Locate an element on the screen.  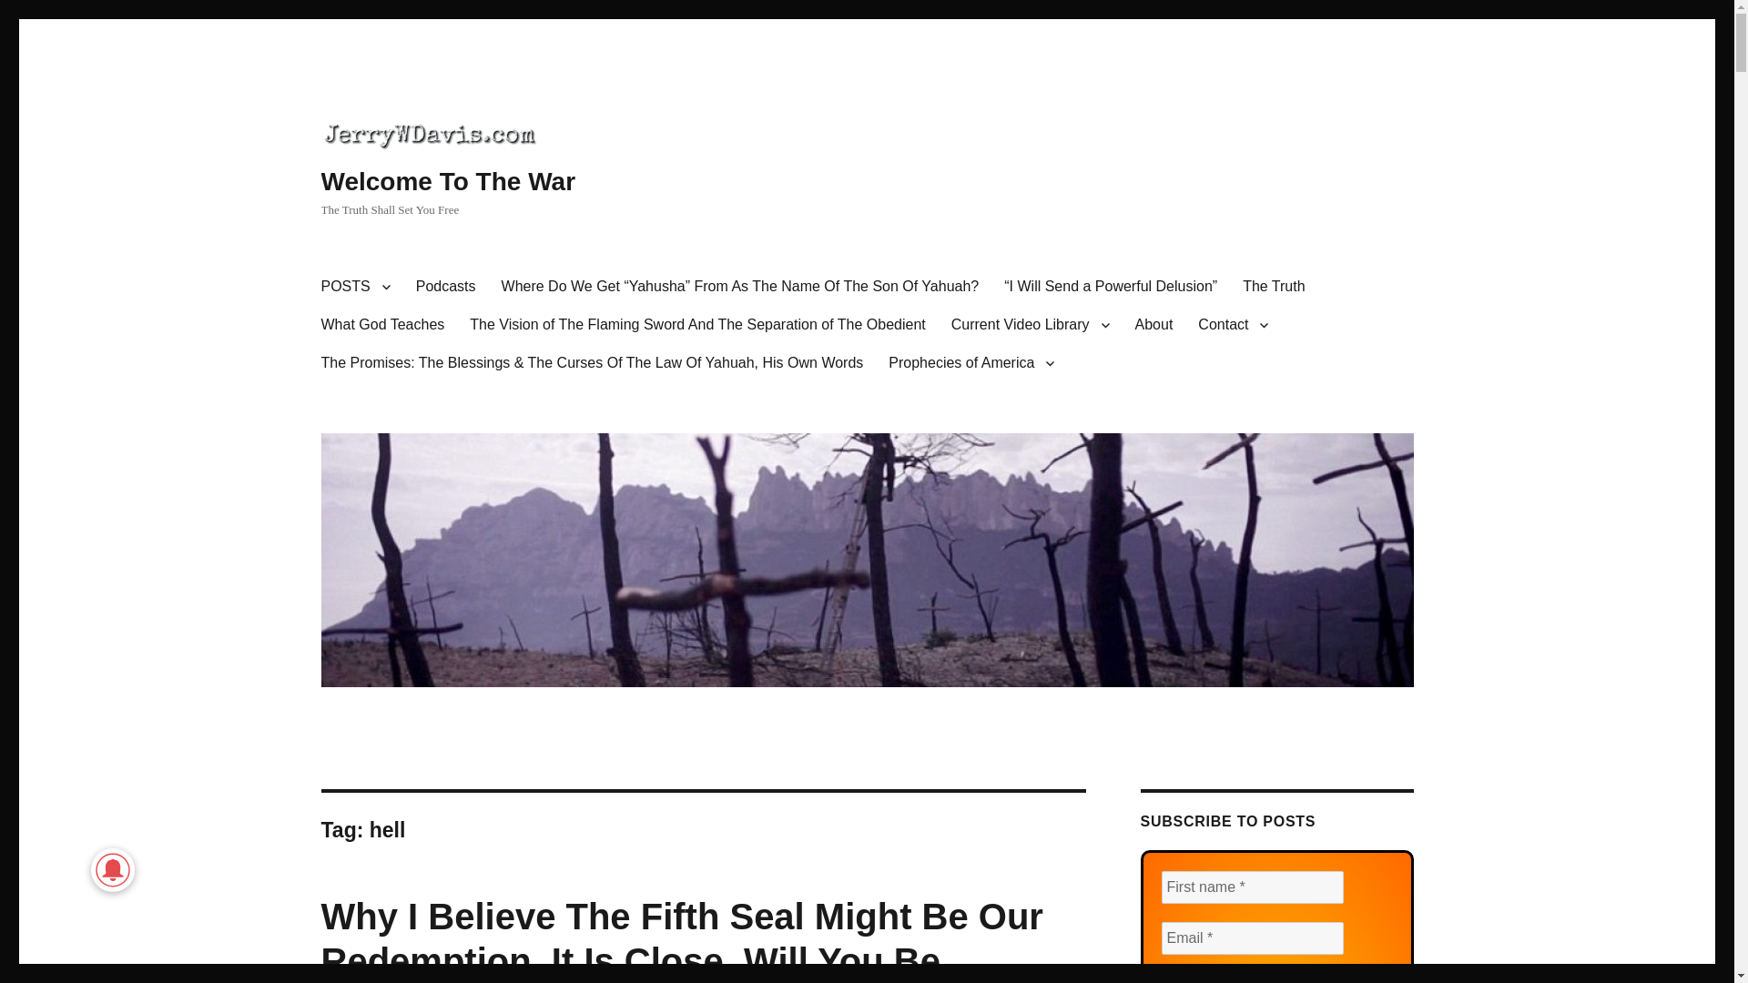
What God Teaches is located at coordinates (381, 324).